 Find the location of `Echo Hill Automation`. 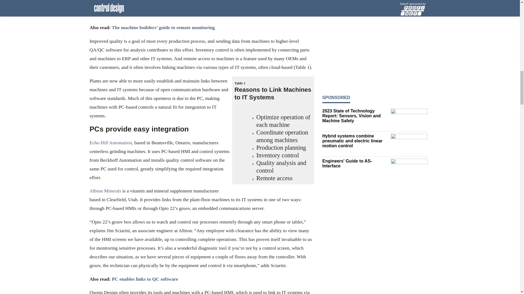

Echo Hill Automation is located at coordinates (111, 143).